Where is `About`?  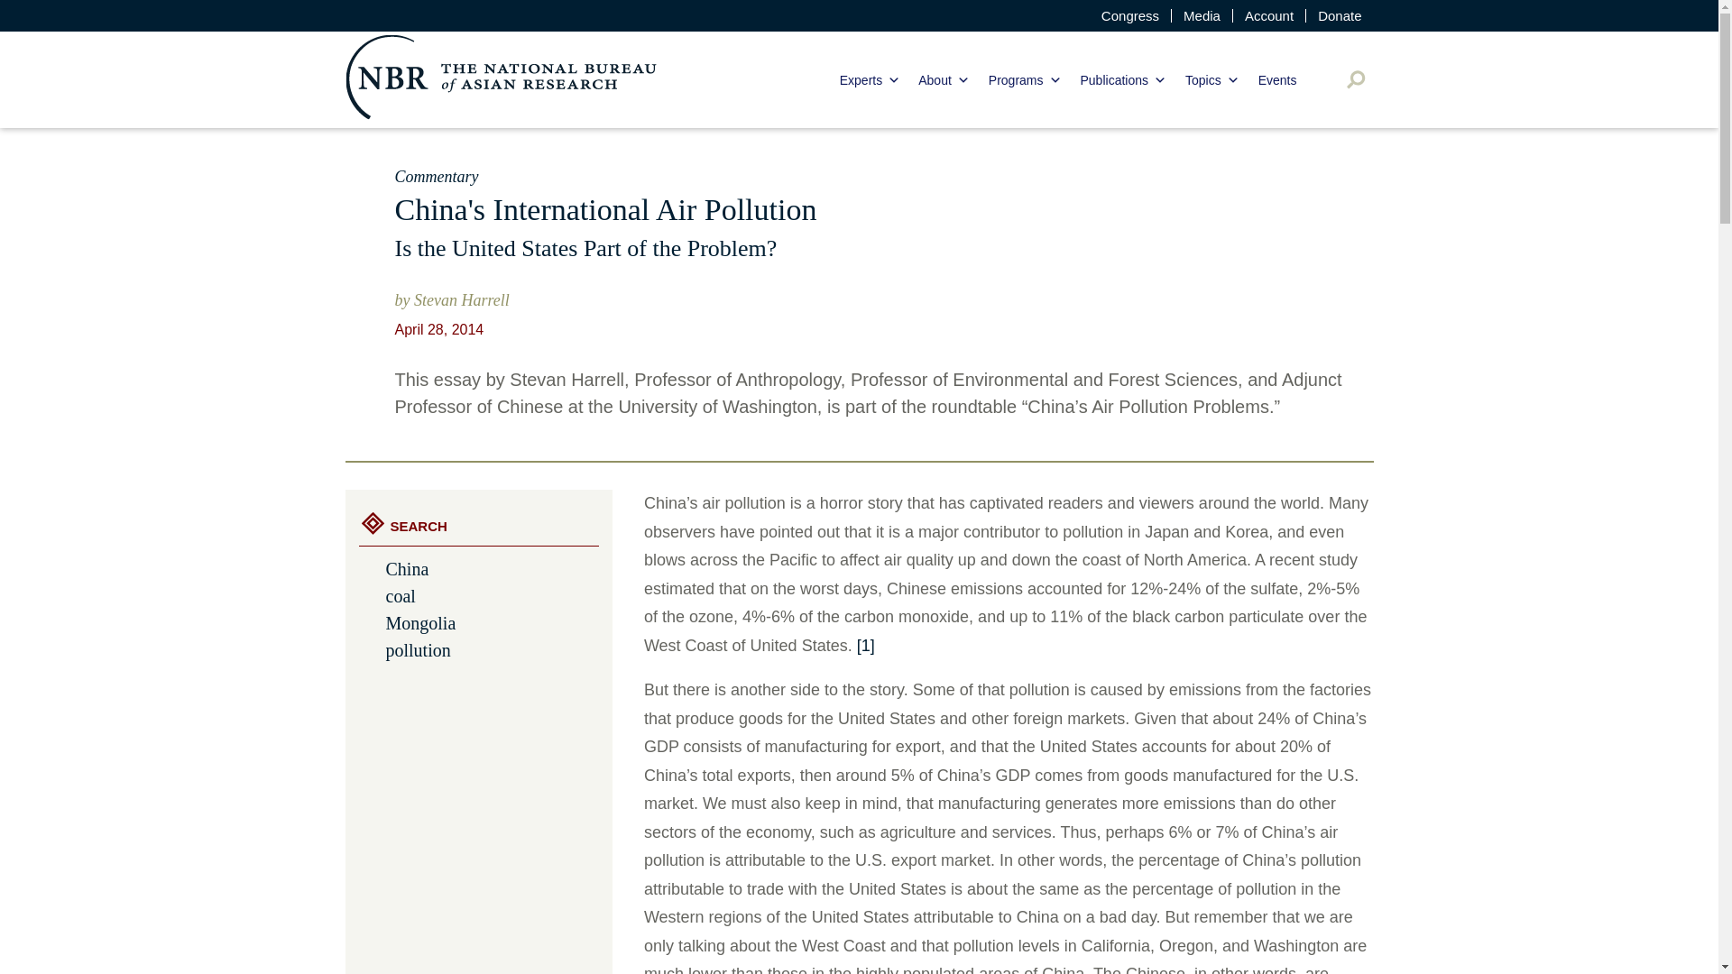
About is located at coordinates (944, 79).